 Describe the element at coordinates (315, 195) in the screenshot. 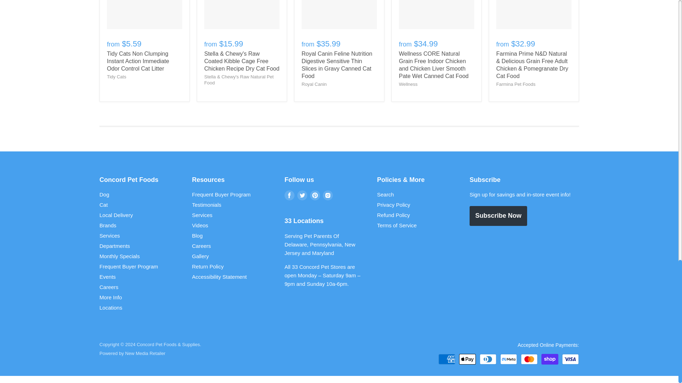

I see `Pinterest` at that location.